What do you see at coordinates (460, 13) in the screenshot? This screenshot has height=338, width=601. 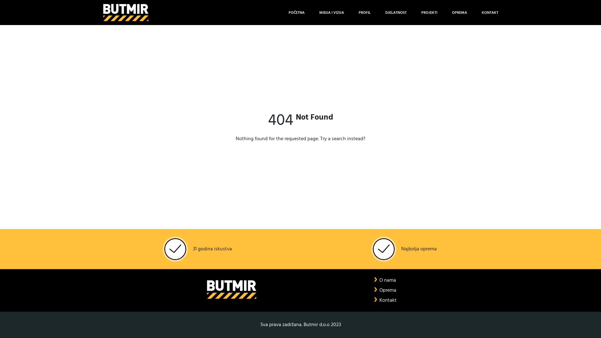 I see `OPREMA` at bounding box center [460, 13].